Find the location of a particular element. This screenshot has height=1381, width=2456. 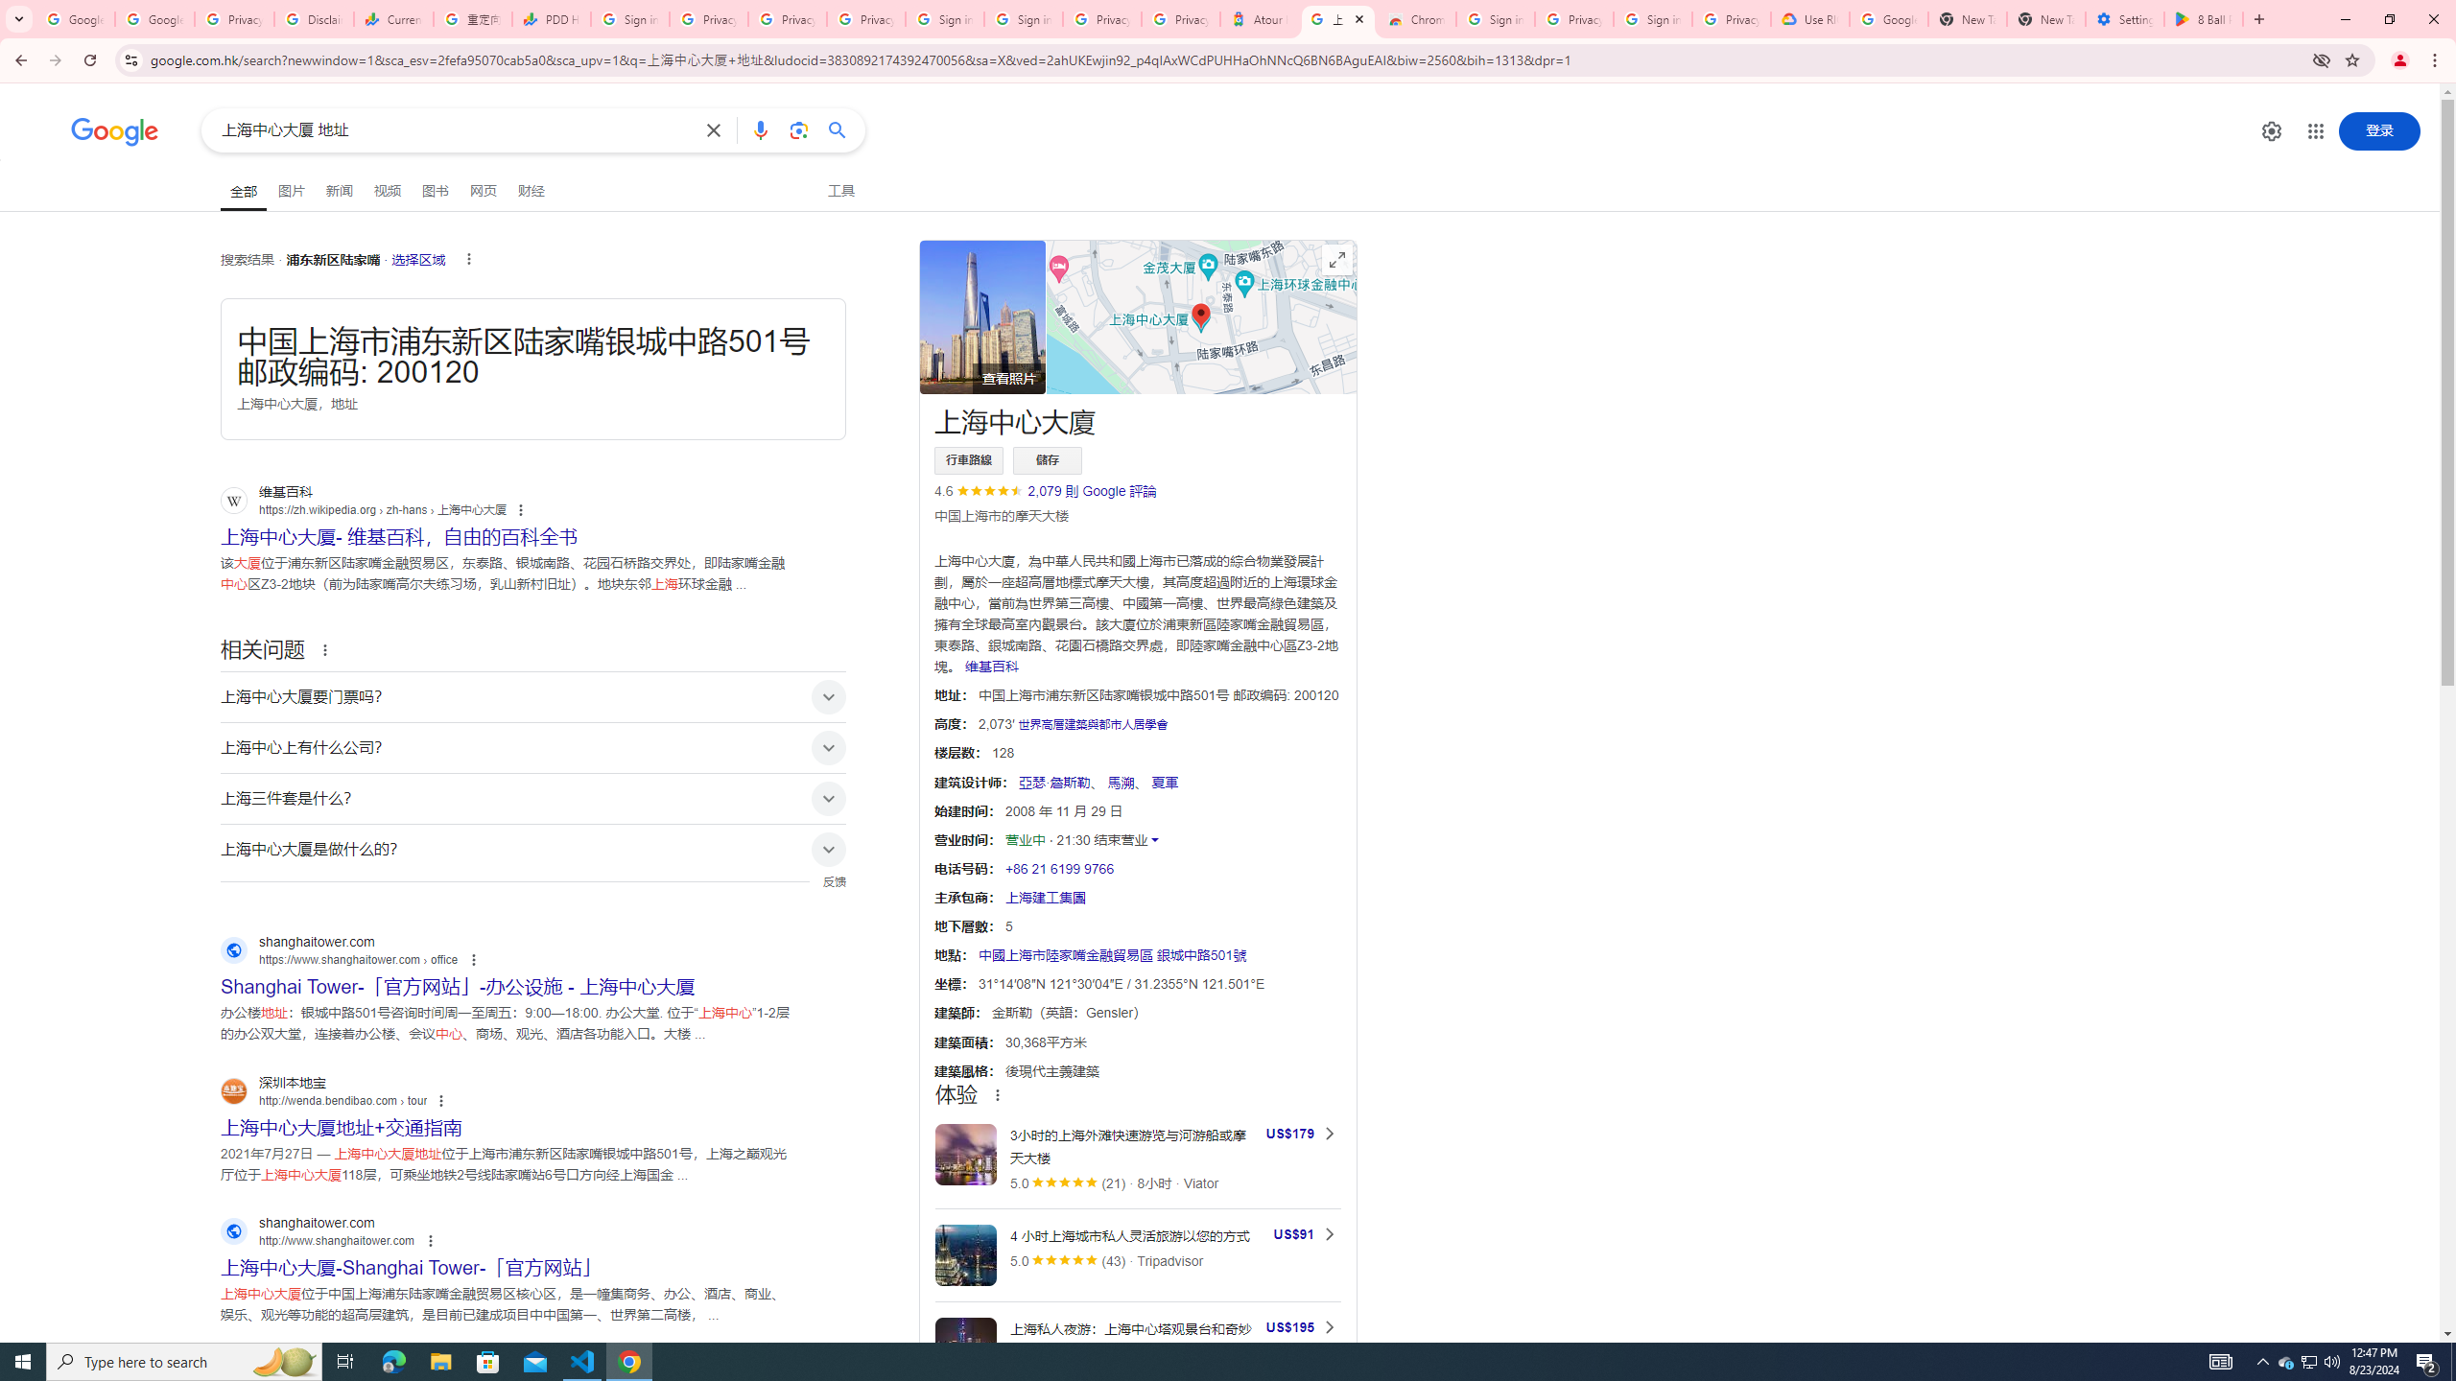

Chrome Web Store - Color themes by Chrome is located at coordinates (1415, 19).